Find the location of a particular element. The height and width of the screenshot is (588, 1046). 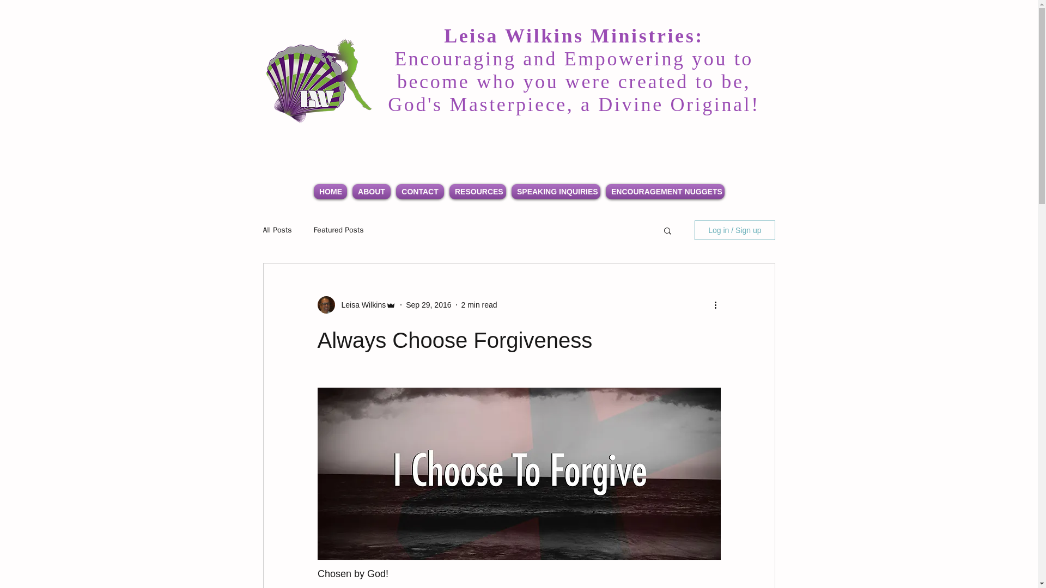

Sep 29, 2016 is located at coordinates (428, 305).